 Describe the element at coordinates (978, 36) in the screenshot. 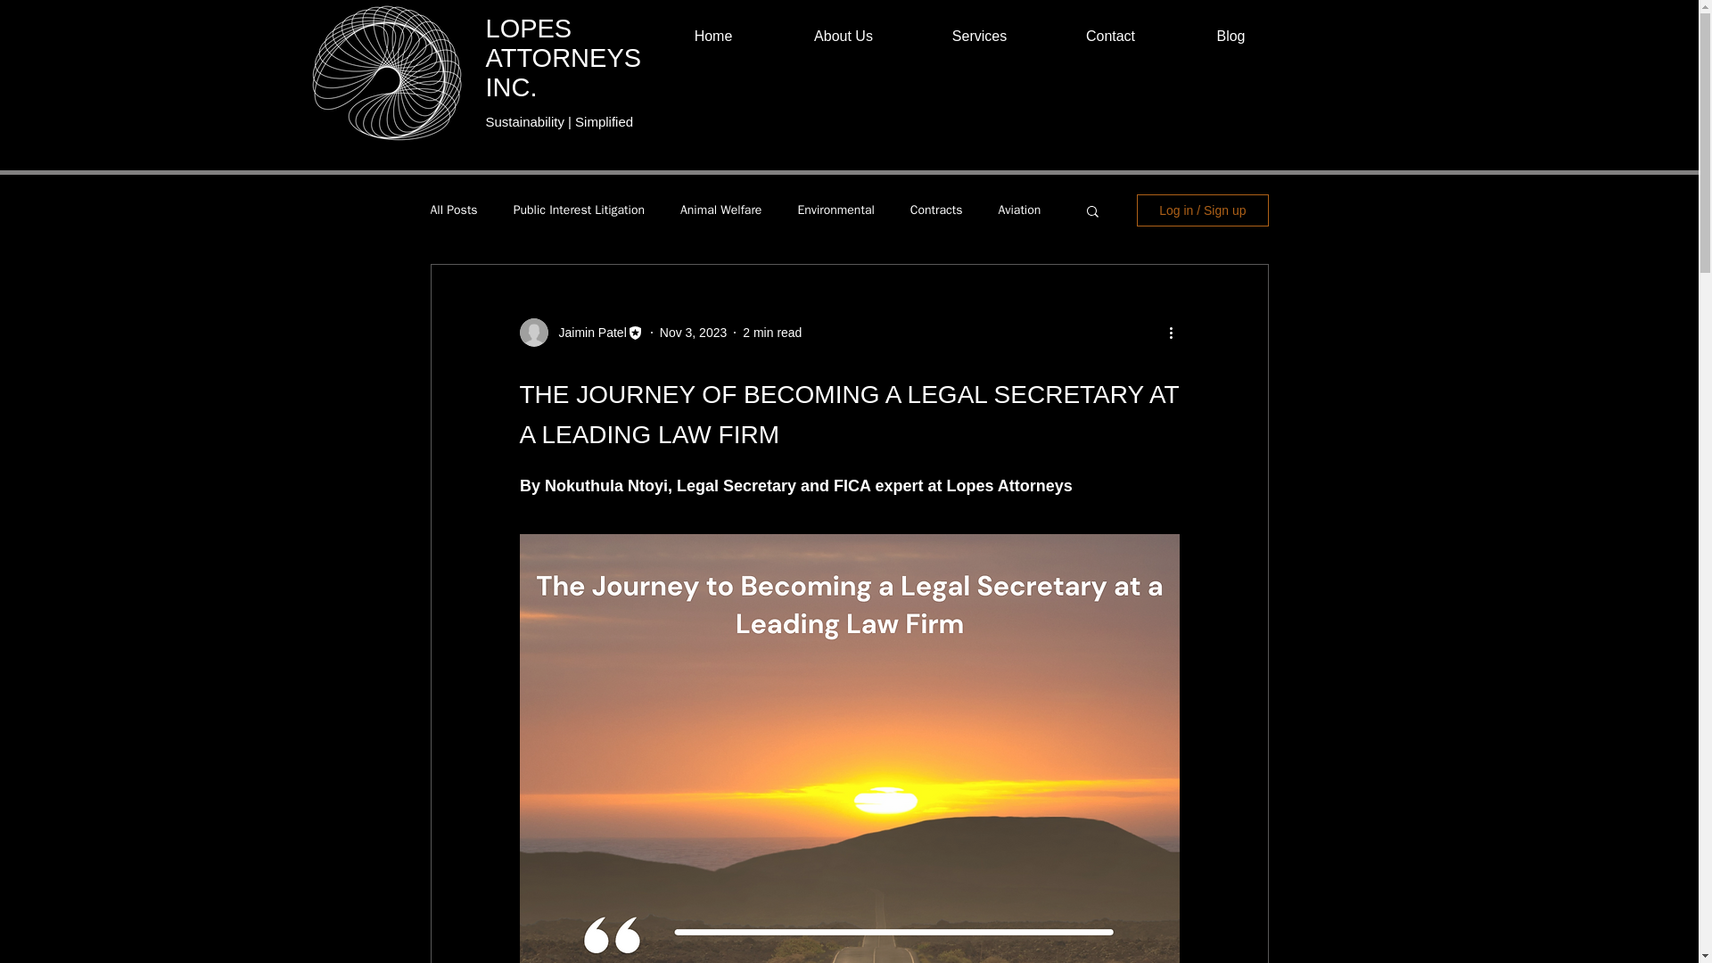

I see `Services` at that location.